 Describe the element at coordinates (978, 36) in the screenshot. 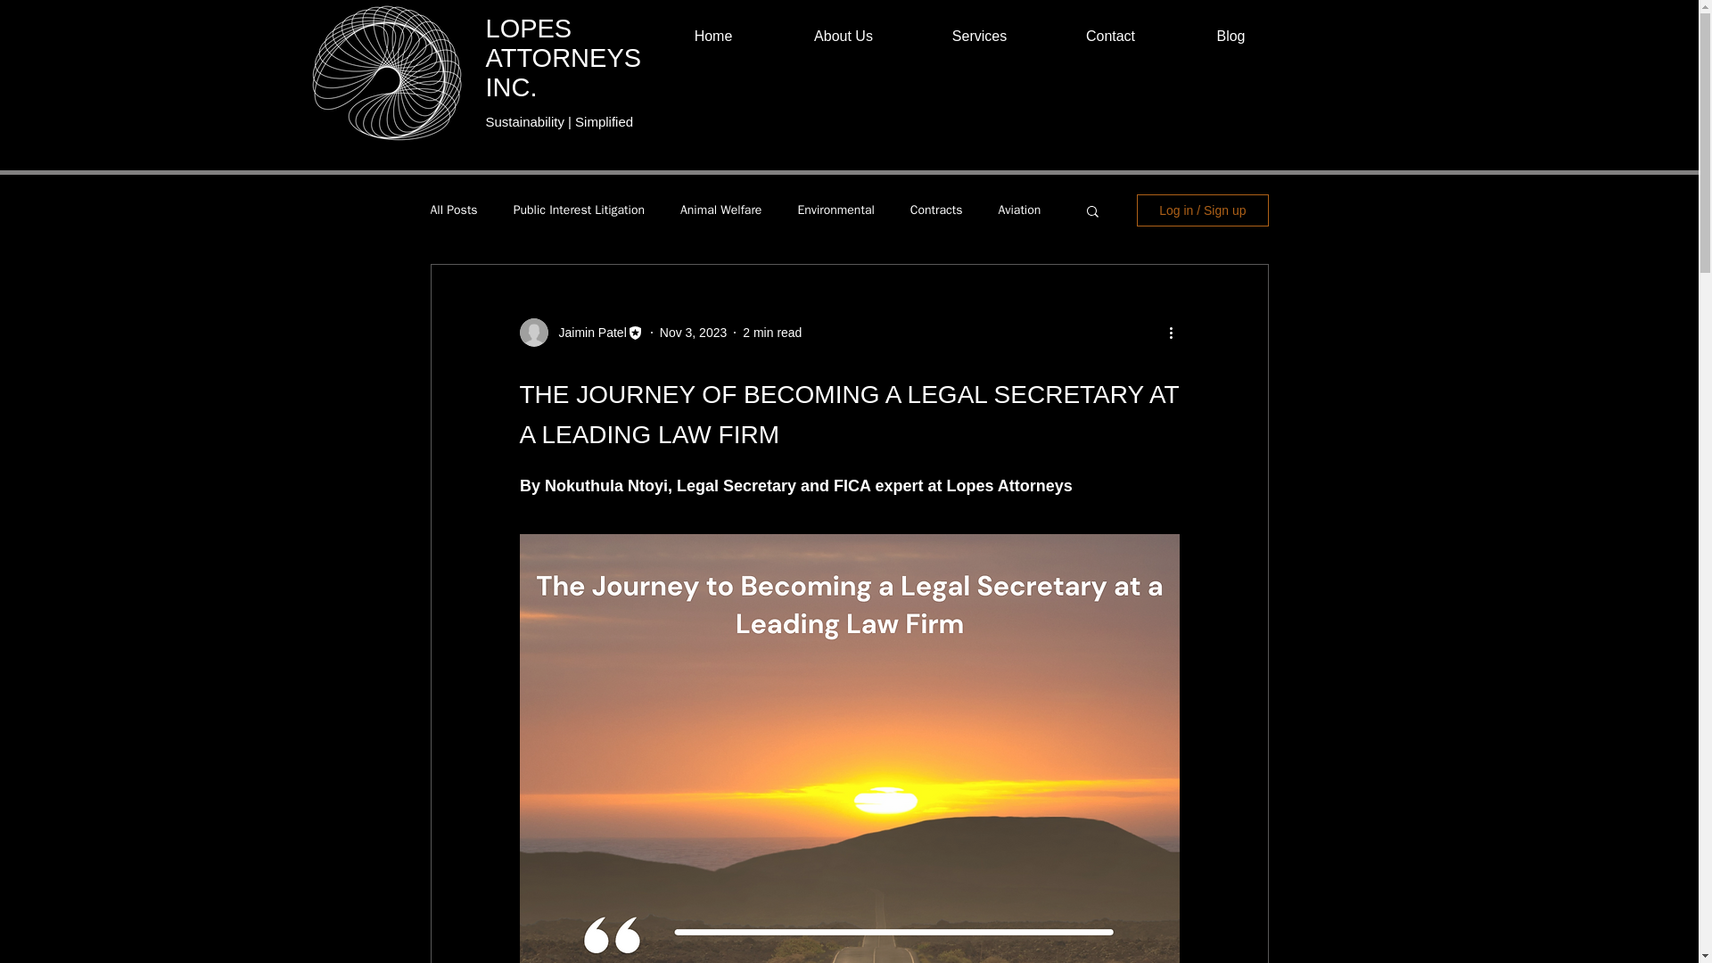

I see `Services` at that location.